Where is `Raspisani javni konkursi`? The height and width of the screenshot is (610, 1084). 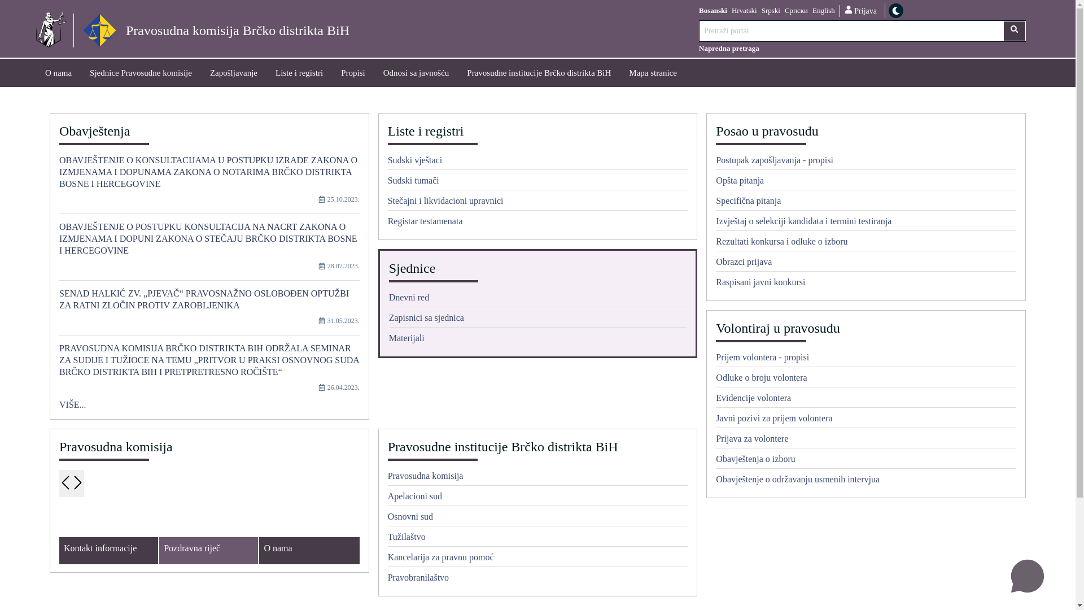 Raspisani javni konkursi is located at coordinates (866, 282).